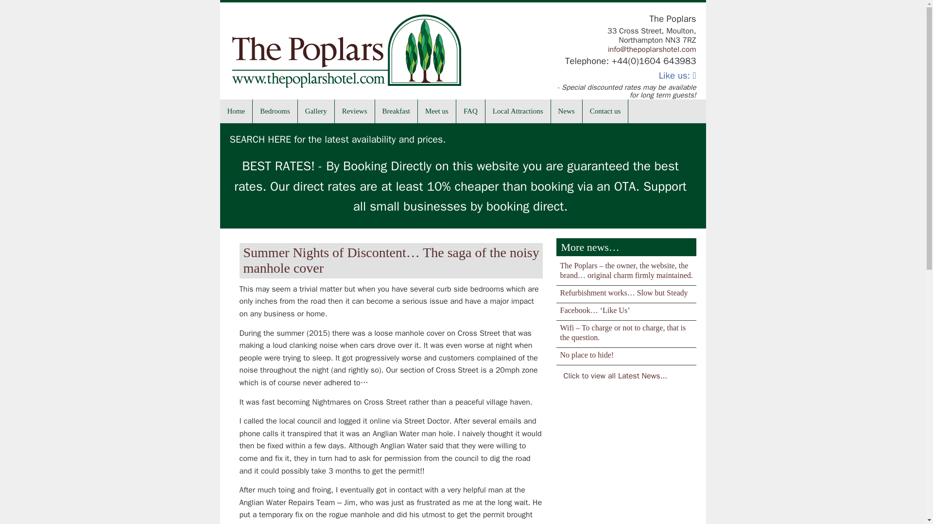 This screenshot has width=933, height=524. Describe the element at coordinates (275, 111) in the screenshot. I see `Bedrooms` at that location.